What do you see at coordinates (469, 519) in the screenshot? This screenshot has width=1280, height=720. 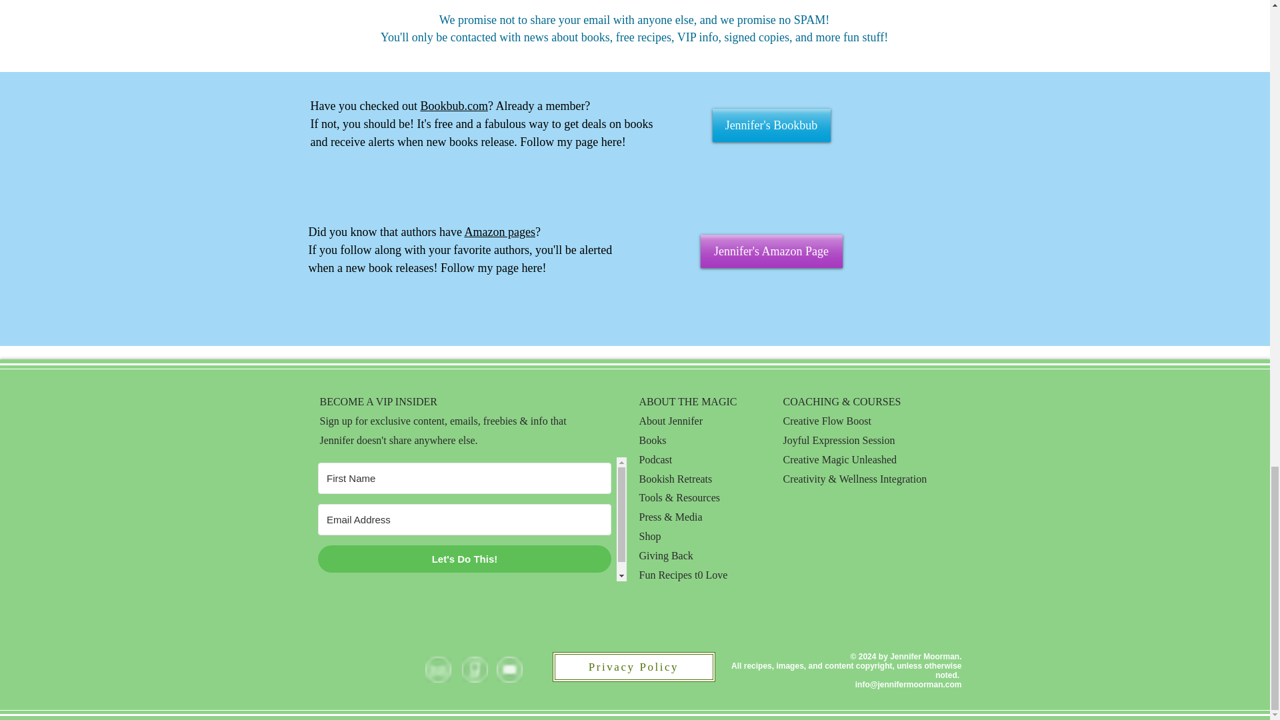 I see `Jennifer Moorman Subscribe` at bounding box center [469, 519].